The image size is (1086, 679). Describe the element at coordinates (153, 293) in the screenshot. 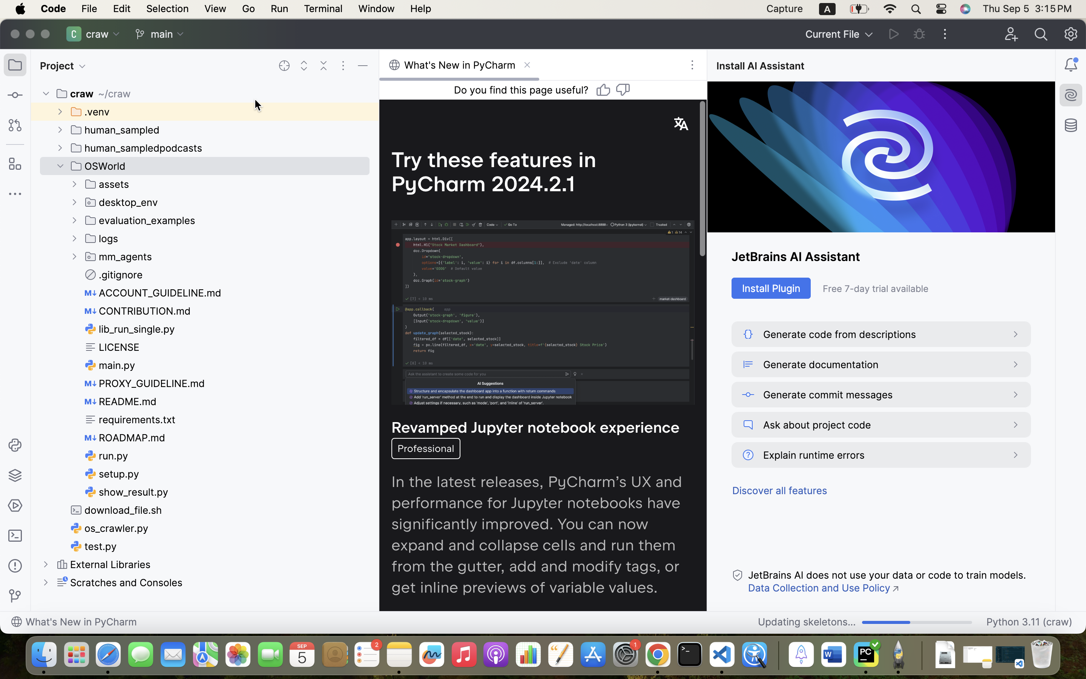

I see `ACCOUNT_GUIDELINE.md` at that location.